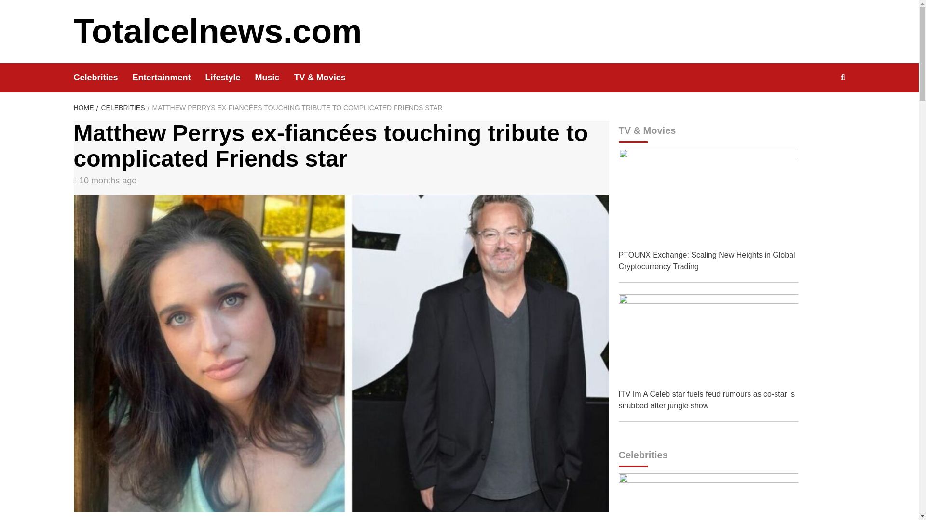 This screenshot has width=926, height=520. Describe the element at coordinates (102, 78) in the screenshot. I see `Celebrities` at that location.